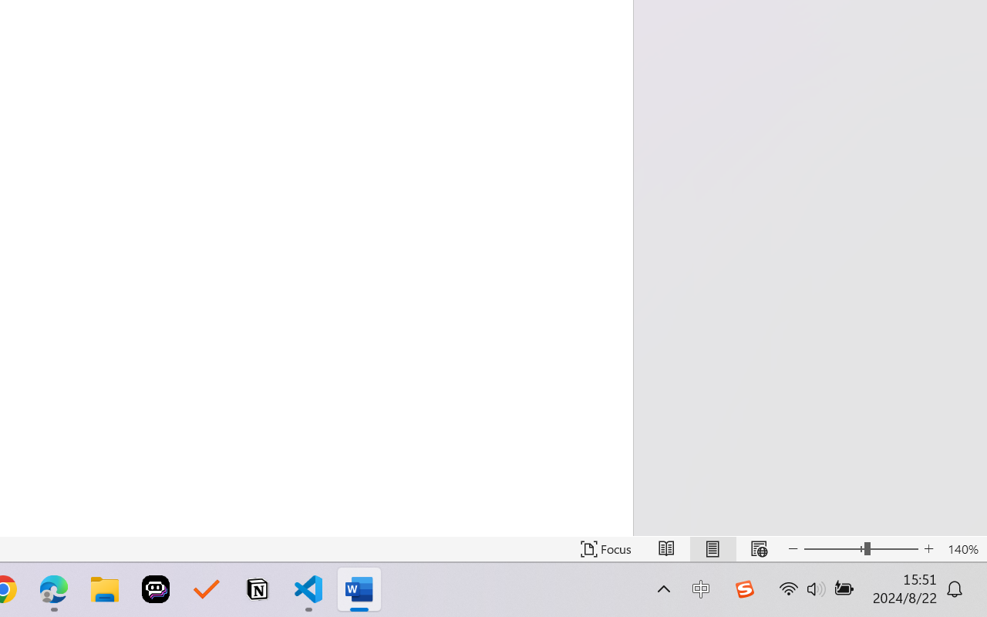  Describe the element at coordinates (666, 549) in the screenshot. I see `Read Mode` at that location.